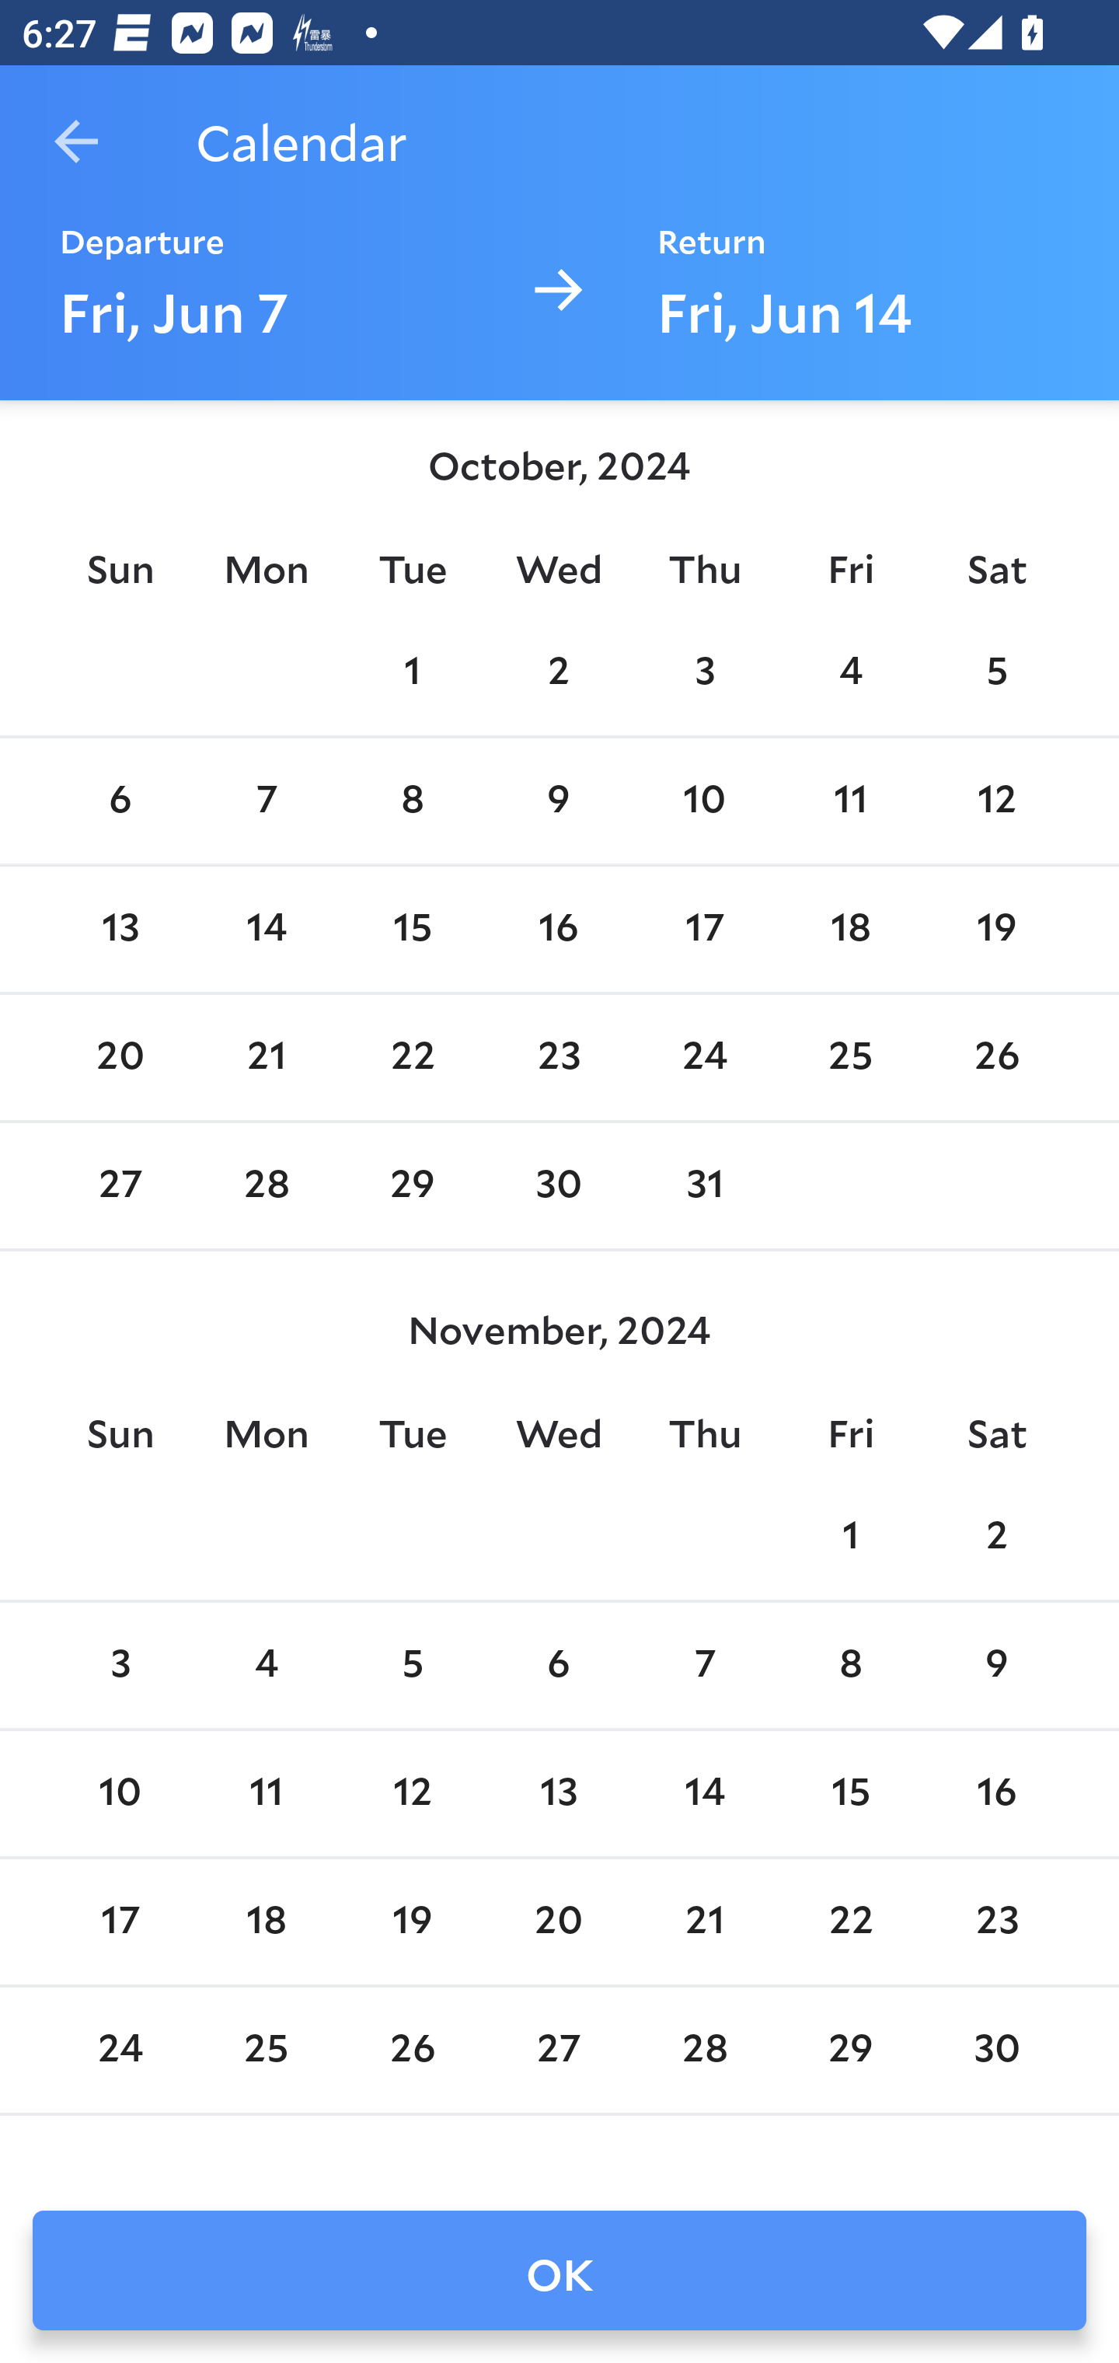 The height and width of the screenshot is (2363, 1119). Describe the element at coordinates (850, 928) in the screenshot. I see `18` at that location.